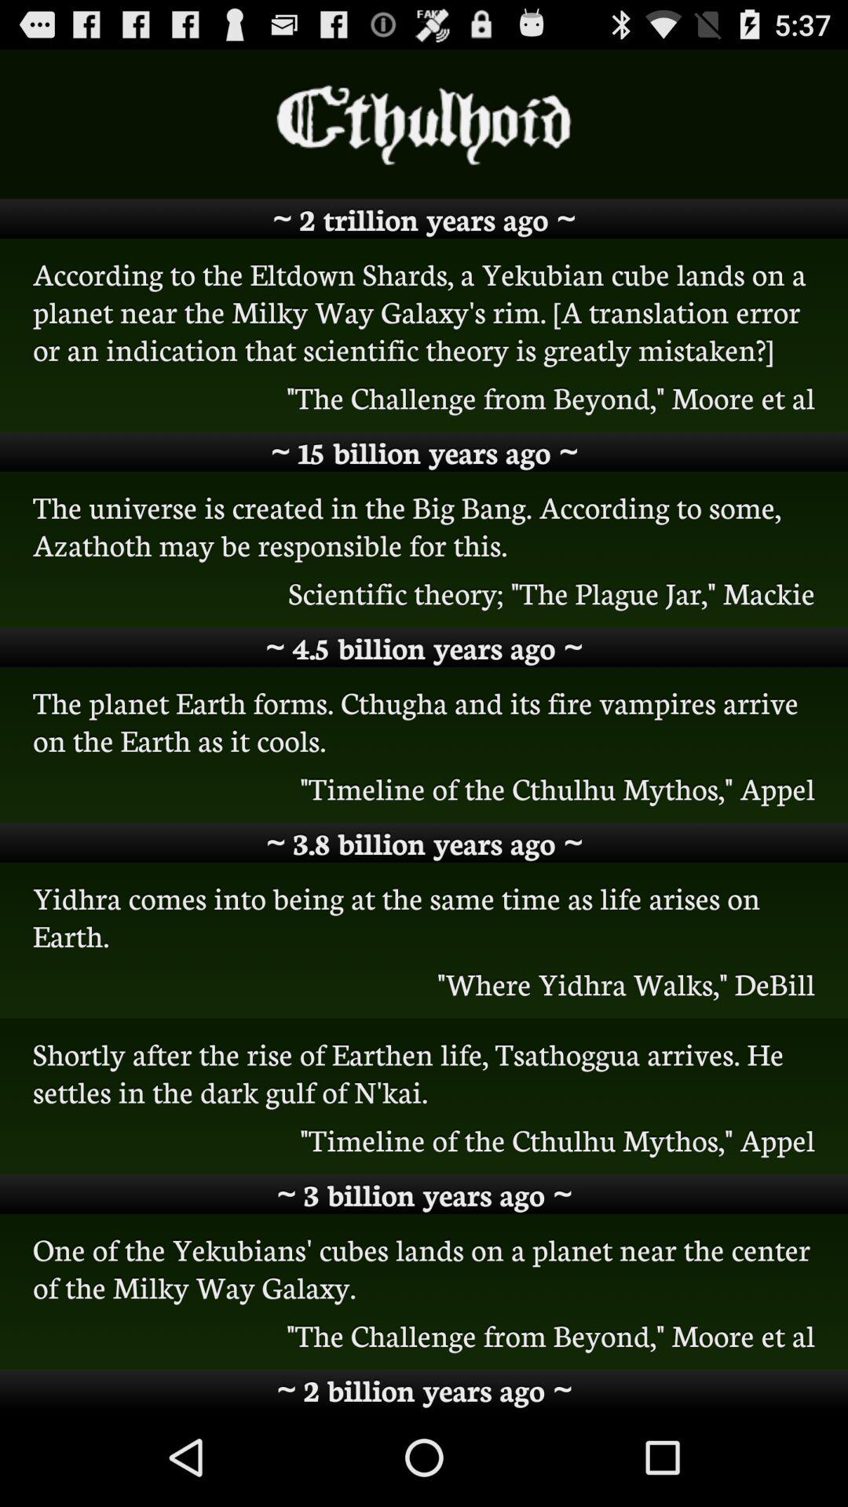 This screenshot has width=848, height=1507. Describe the element at coordinates (424, 525) in the screenshot. I see `tap item below the 15 billion years icon` at that location.